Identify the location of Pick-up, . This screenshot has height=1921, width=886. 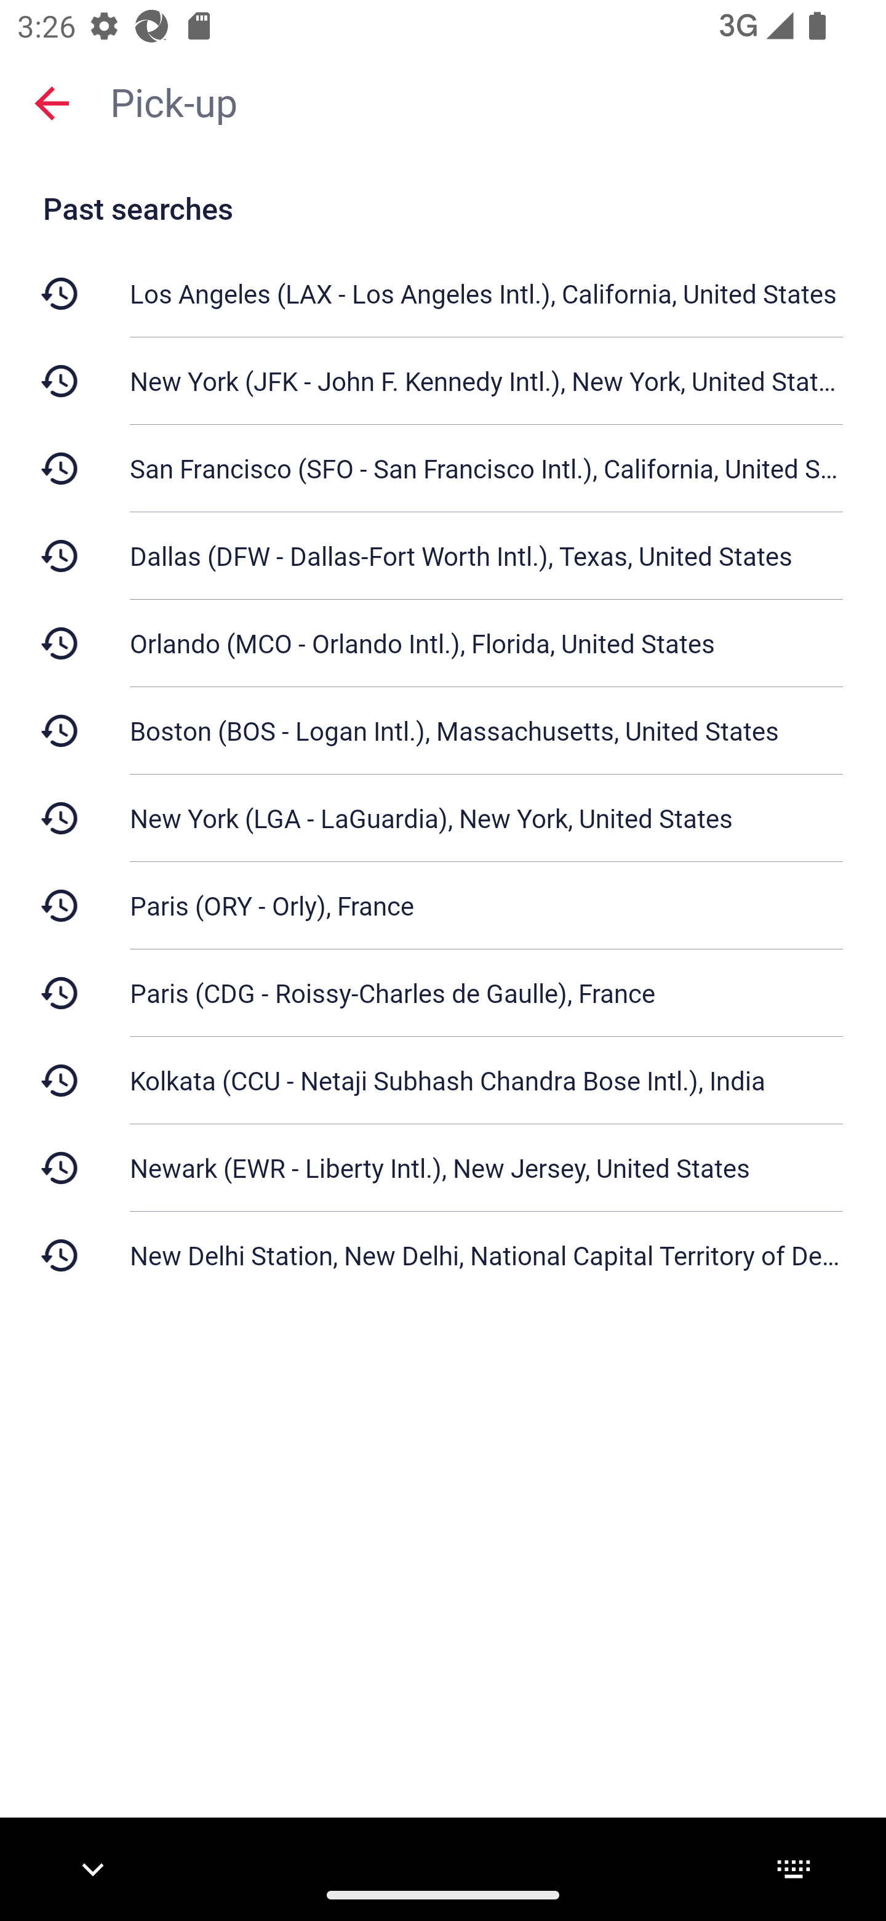
(486, 101).